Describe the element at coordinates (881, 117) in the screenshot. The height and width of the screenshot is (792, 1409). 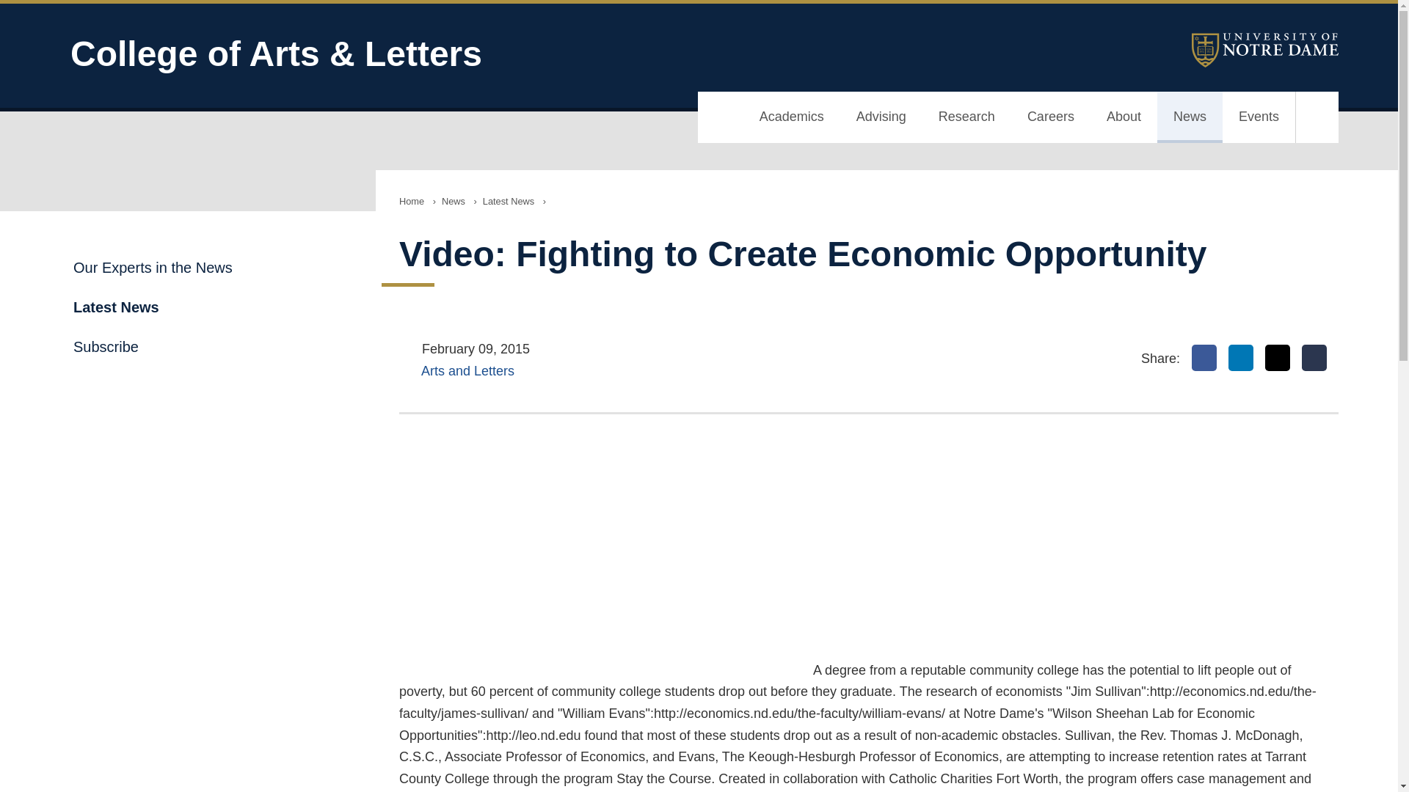
I see `Advising` at that location.